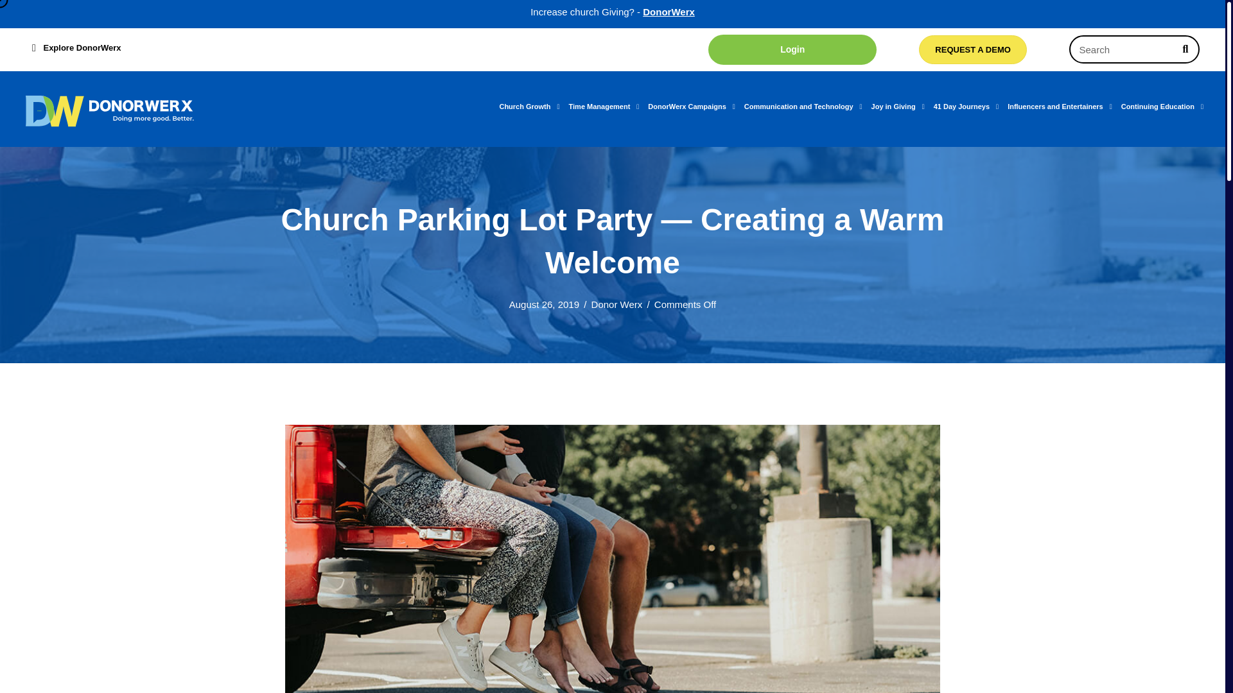 The image size is (1233, 693). I want to click on Search, so click(1121, 49).